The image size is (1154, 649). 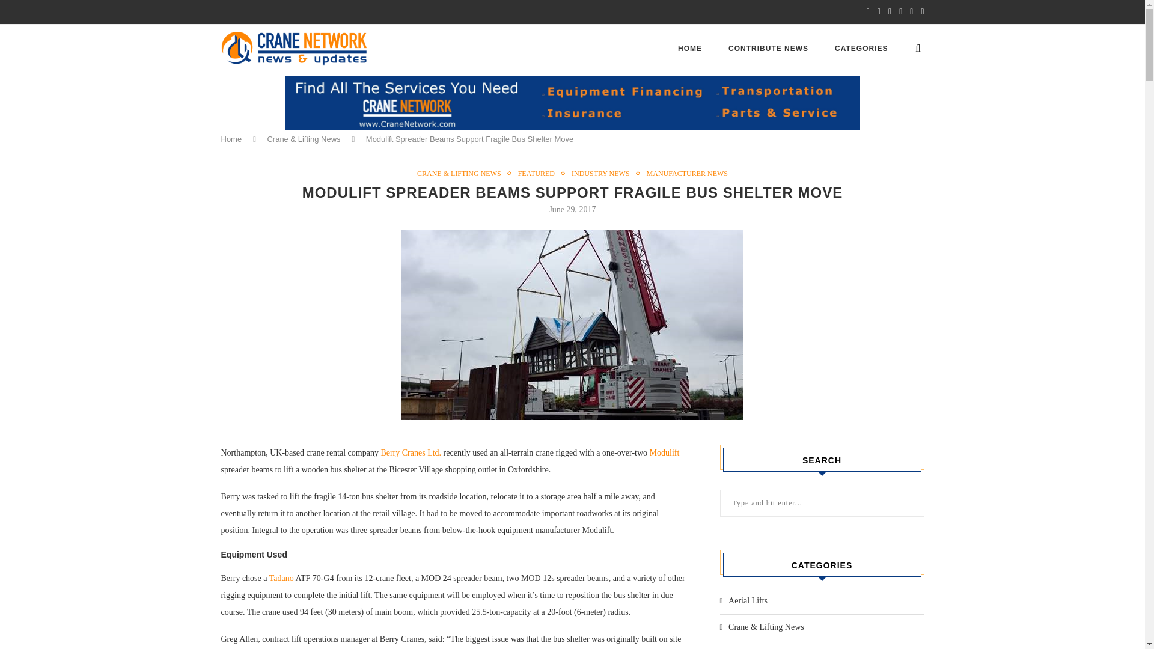 What do you see at coordinates (687, 173) in the screenshot?
I see `View all posts in Manufacturer News` at bounding box center [687, 173].